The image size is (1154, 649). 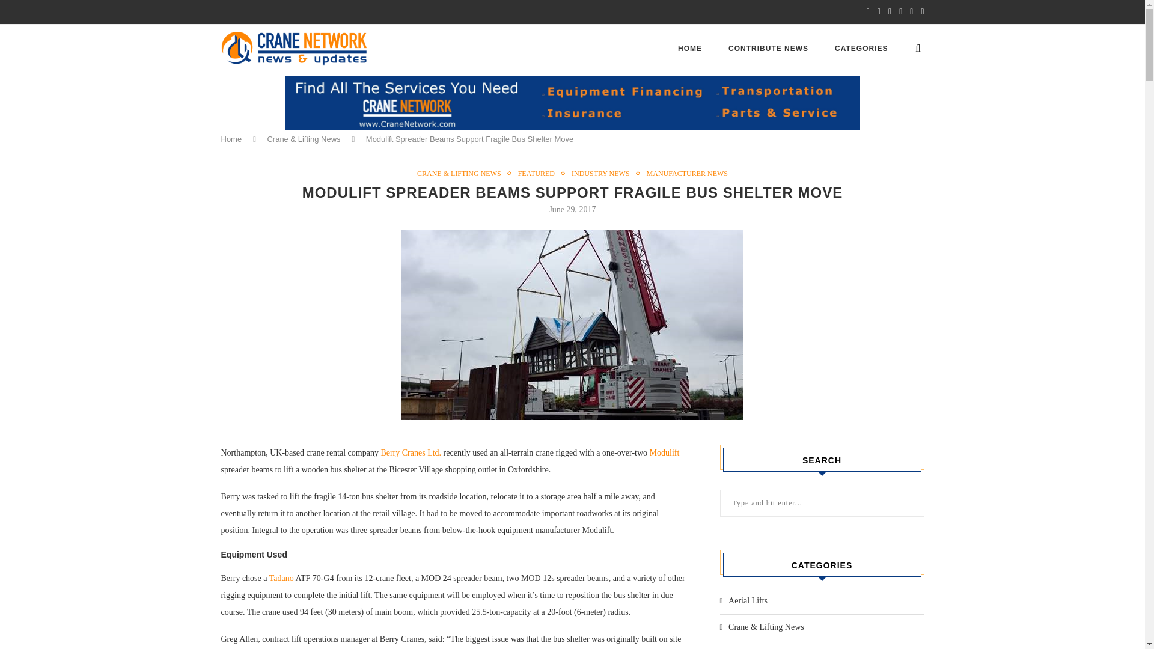 What do you see at coordinates (687, 173) in the screenshot?
I see `View all posts in Manufacturer News` at bounding box center [687, 173].